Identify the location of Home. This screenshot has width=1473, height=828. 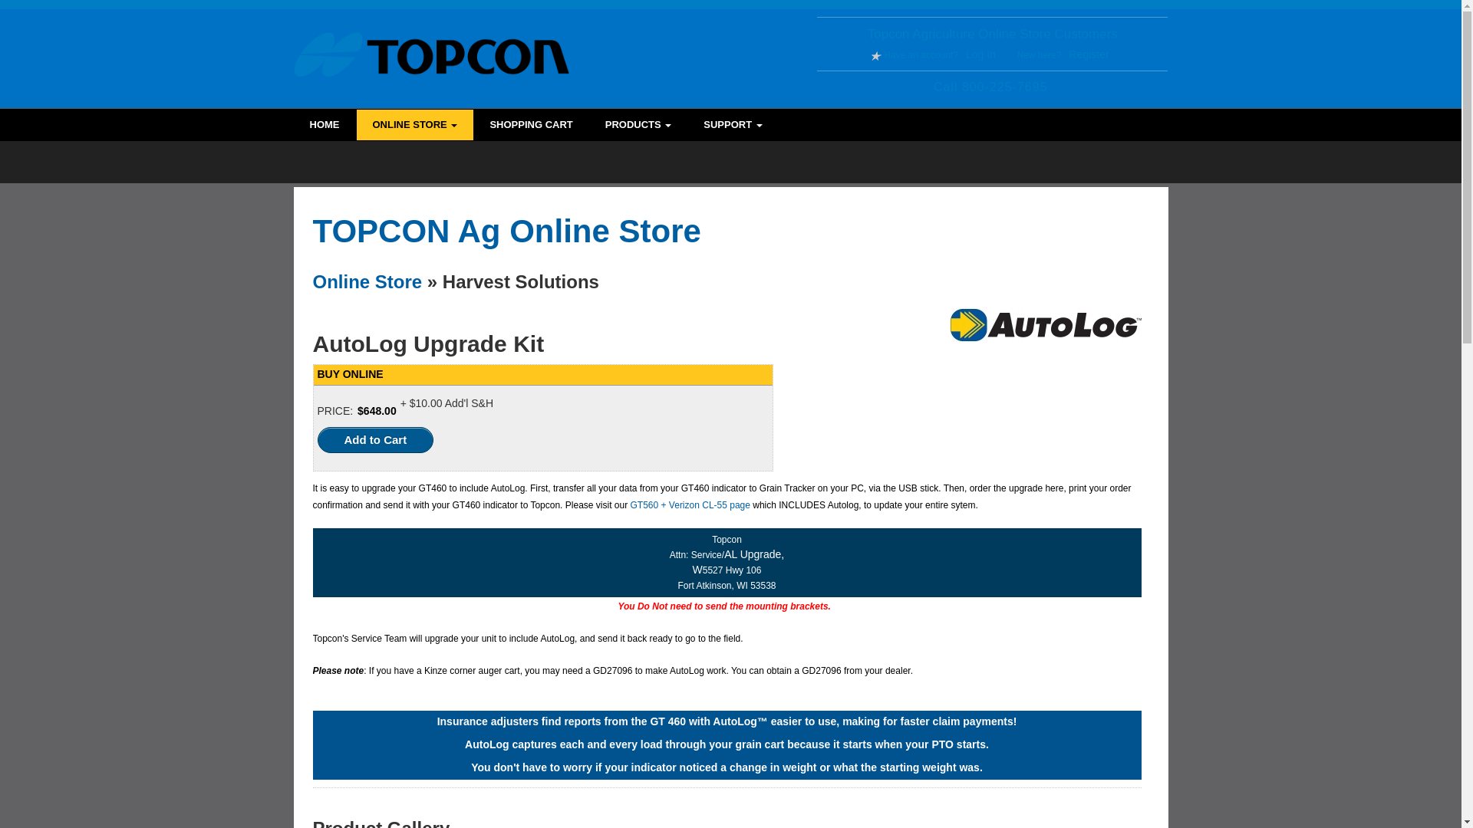
(325, 124).